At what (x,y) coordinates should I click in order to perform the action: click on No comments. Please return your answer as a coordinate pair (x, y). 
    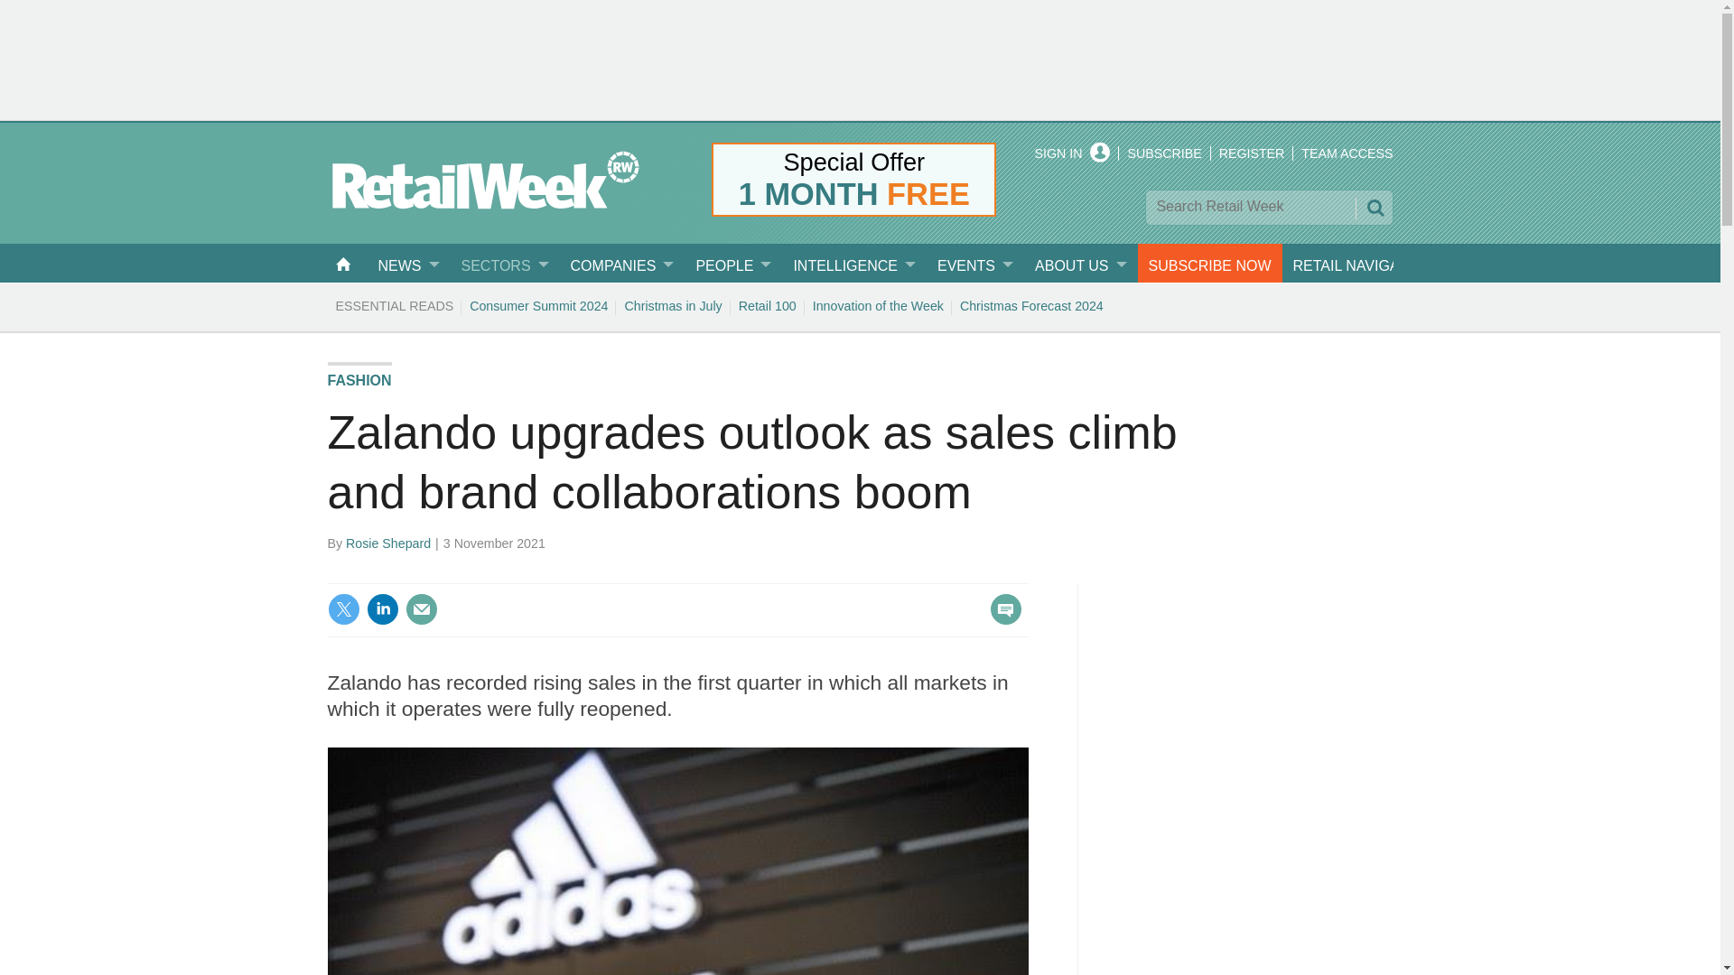
    Looking at the image, I should click on (1001, 619).